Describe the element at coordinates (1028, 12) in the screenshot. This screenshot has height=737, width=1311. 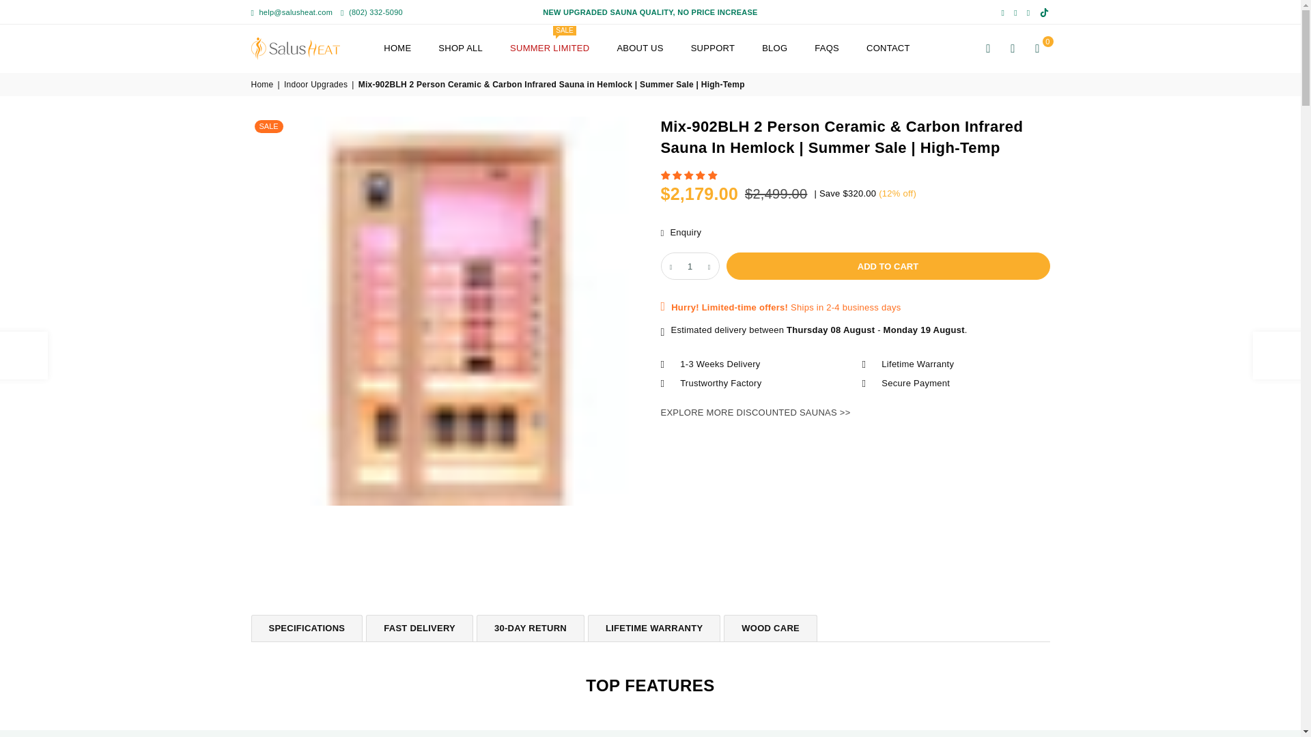
I see `SalusHEAT Saunas Direct on YouTube` at that location.